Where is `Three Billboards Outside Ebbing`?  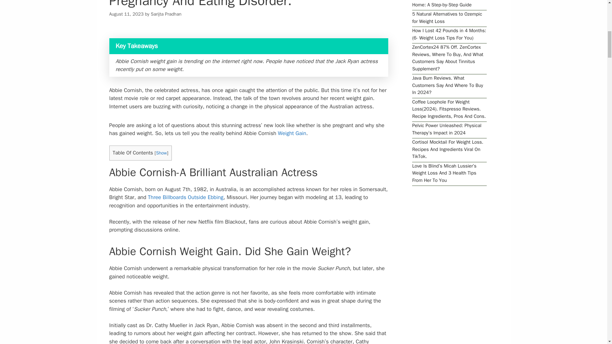
Three Billboards Outside Ebbing is located at coordinates (186, 197).